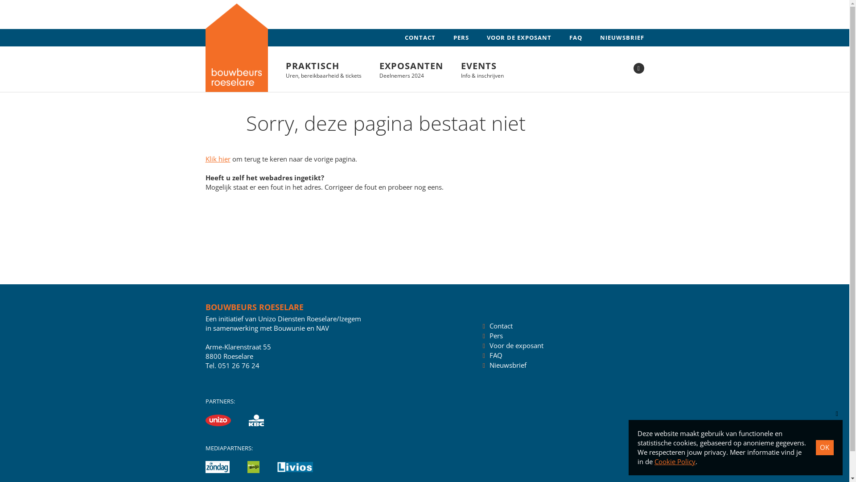 This screenshot has width=856, height=482. I want to click on PERS, so click(461, 37).